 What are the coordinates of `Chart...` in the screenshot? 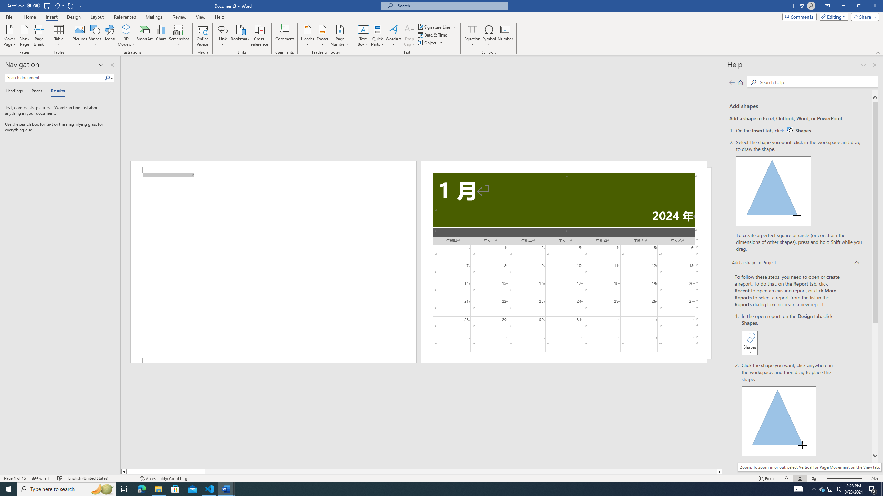 It's located at (161, 35).